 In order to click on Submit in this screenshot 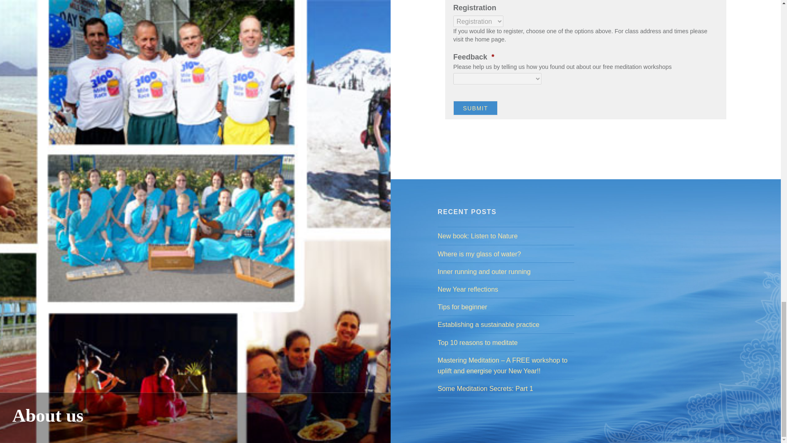, I will do `click(475, 108)`.